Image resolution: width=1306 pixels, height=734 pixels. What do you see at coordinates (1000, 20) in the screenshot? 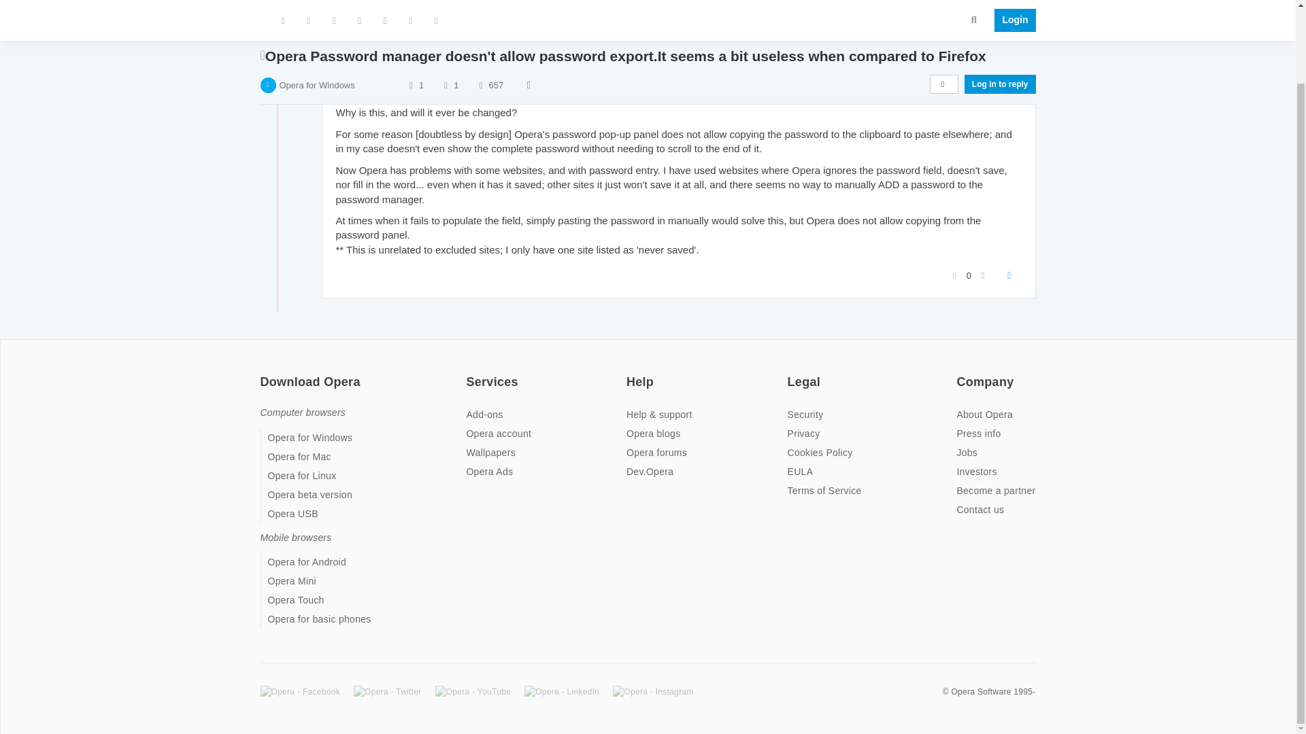
I see `Log in to reply` at bounding box center [1000, 20].